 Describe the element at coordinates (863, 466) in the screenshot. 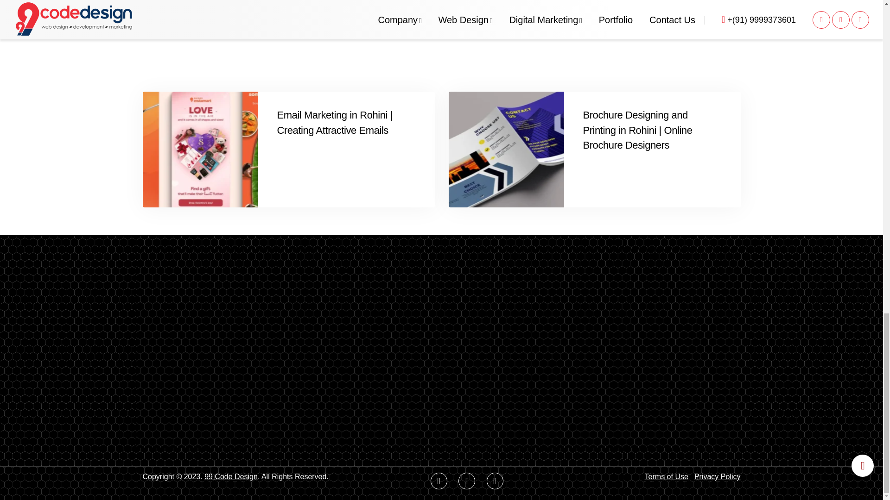

I see `Scroll to top` at that location.